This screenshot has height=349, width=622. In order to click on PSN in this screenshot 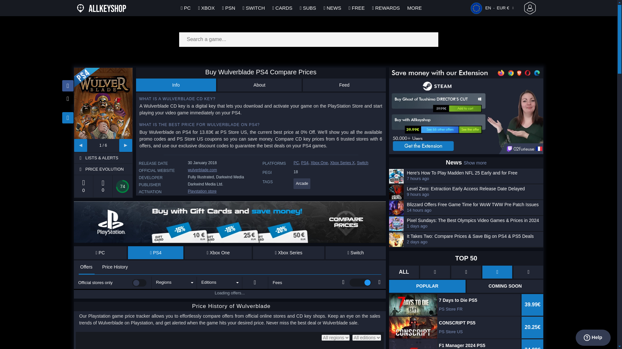, I will do `click(229, 8)`.